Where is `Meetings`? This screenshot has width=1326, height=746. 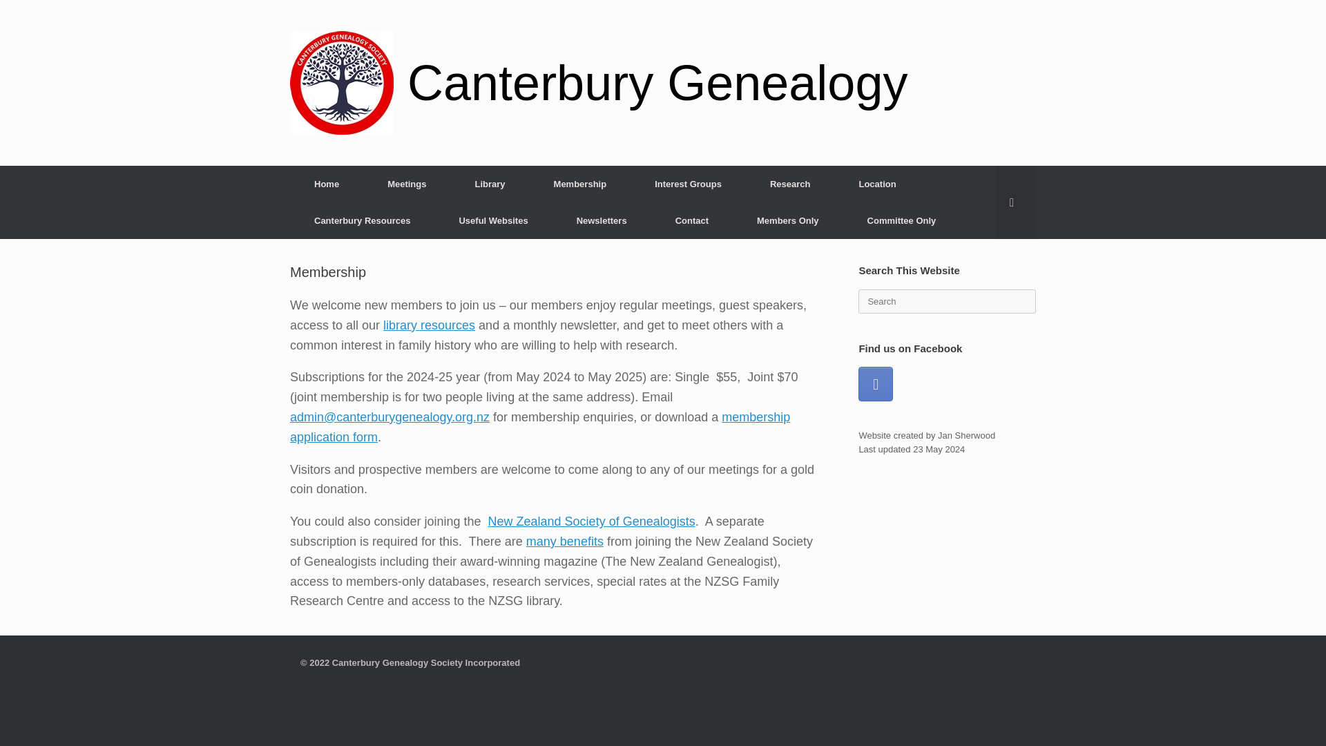 Meetings is located at coordinates (407, 184).